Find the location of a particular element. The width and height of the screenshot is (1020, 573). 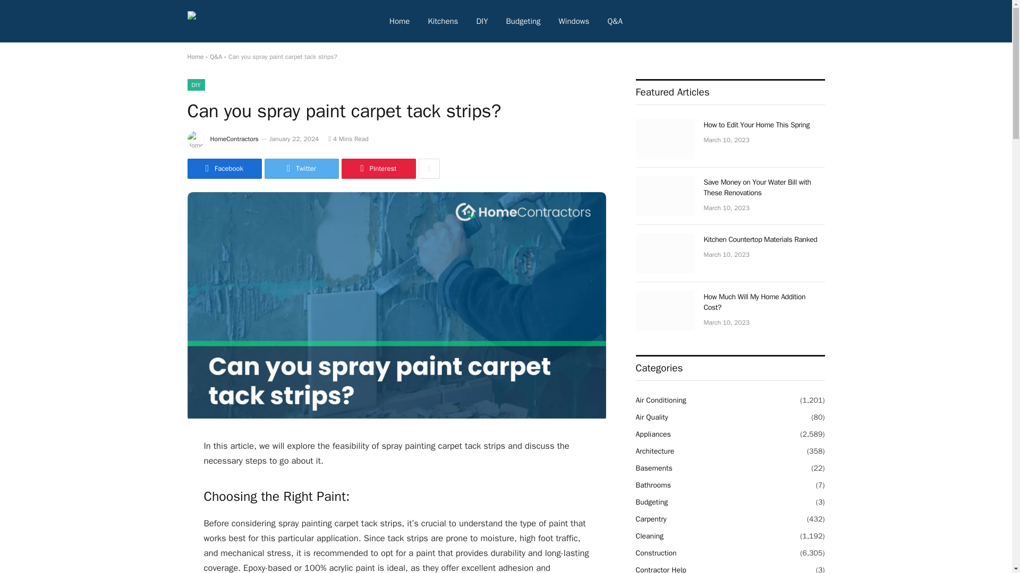

Share on Facebook is located at coordinates (224, 169).